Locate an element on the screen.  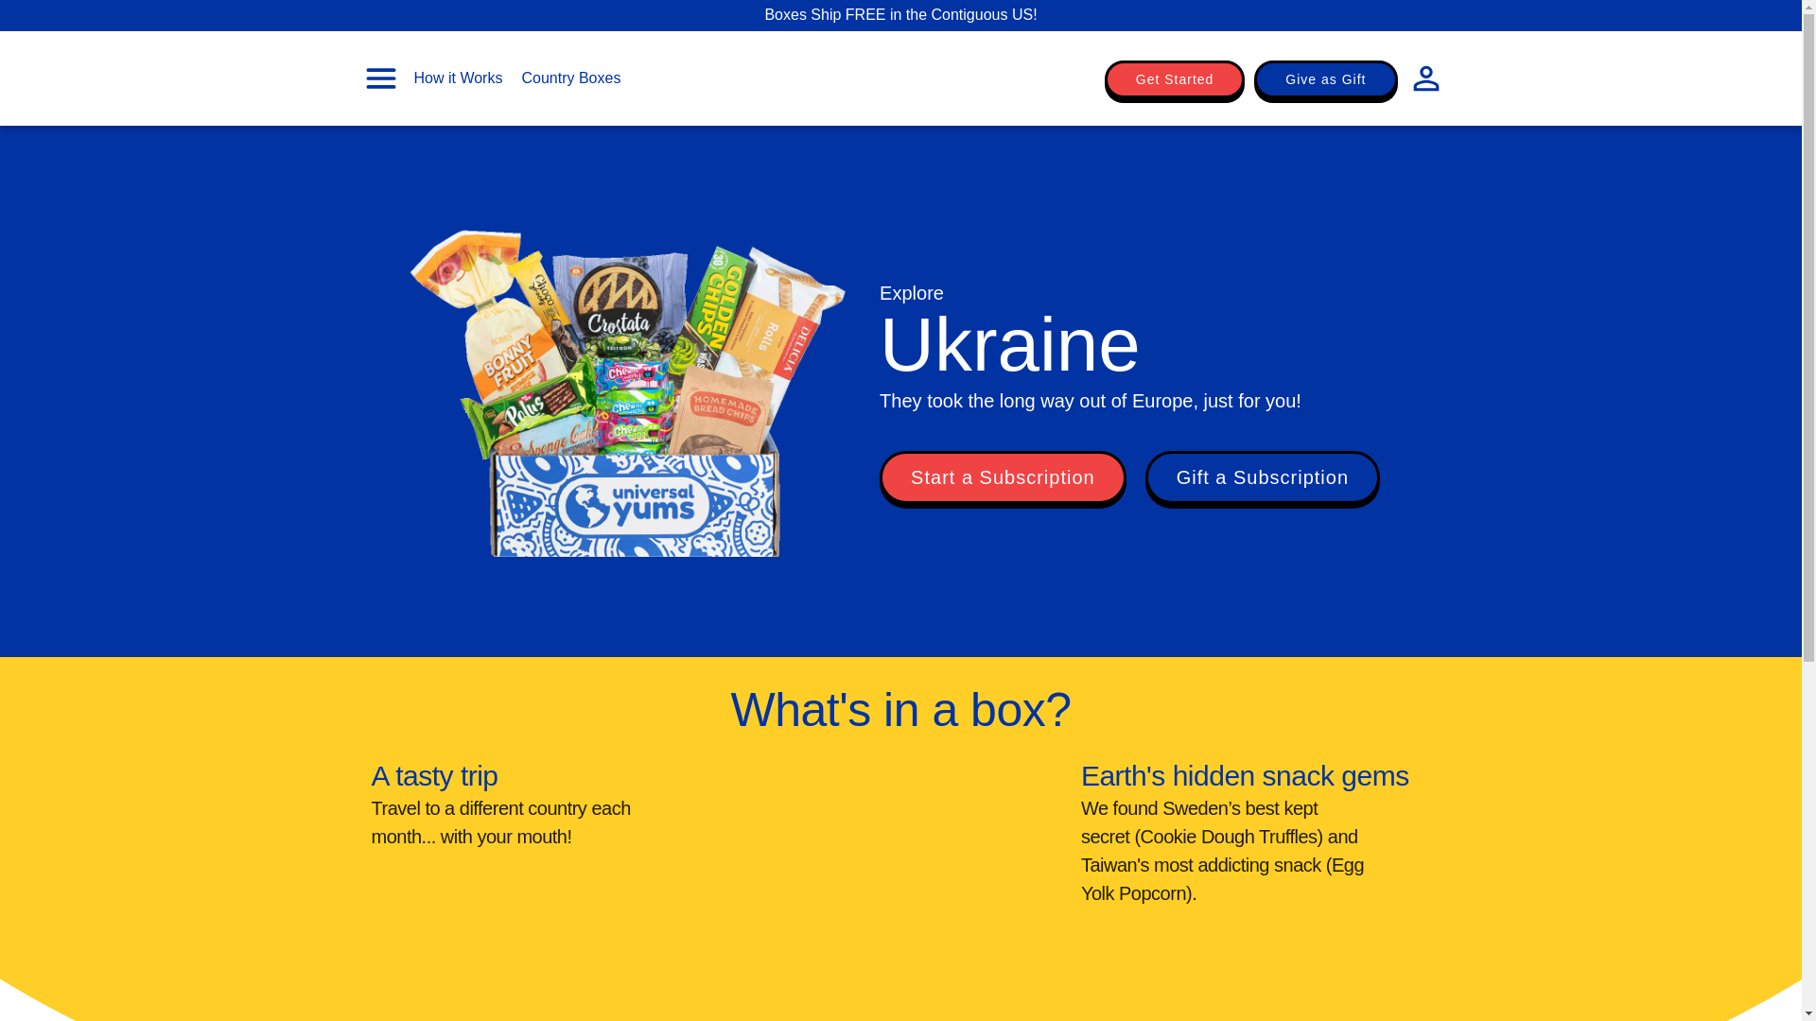
Get Started is located at coordinates (1175, 78).